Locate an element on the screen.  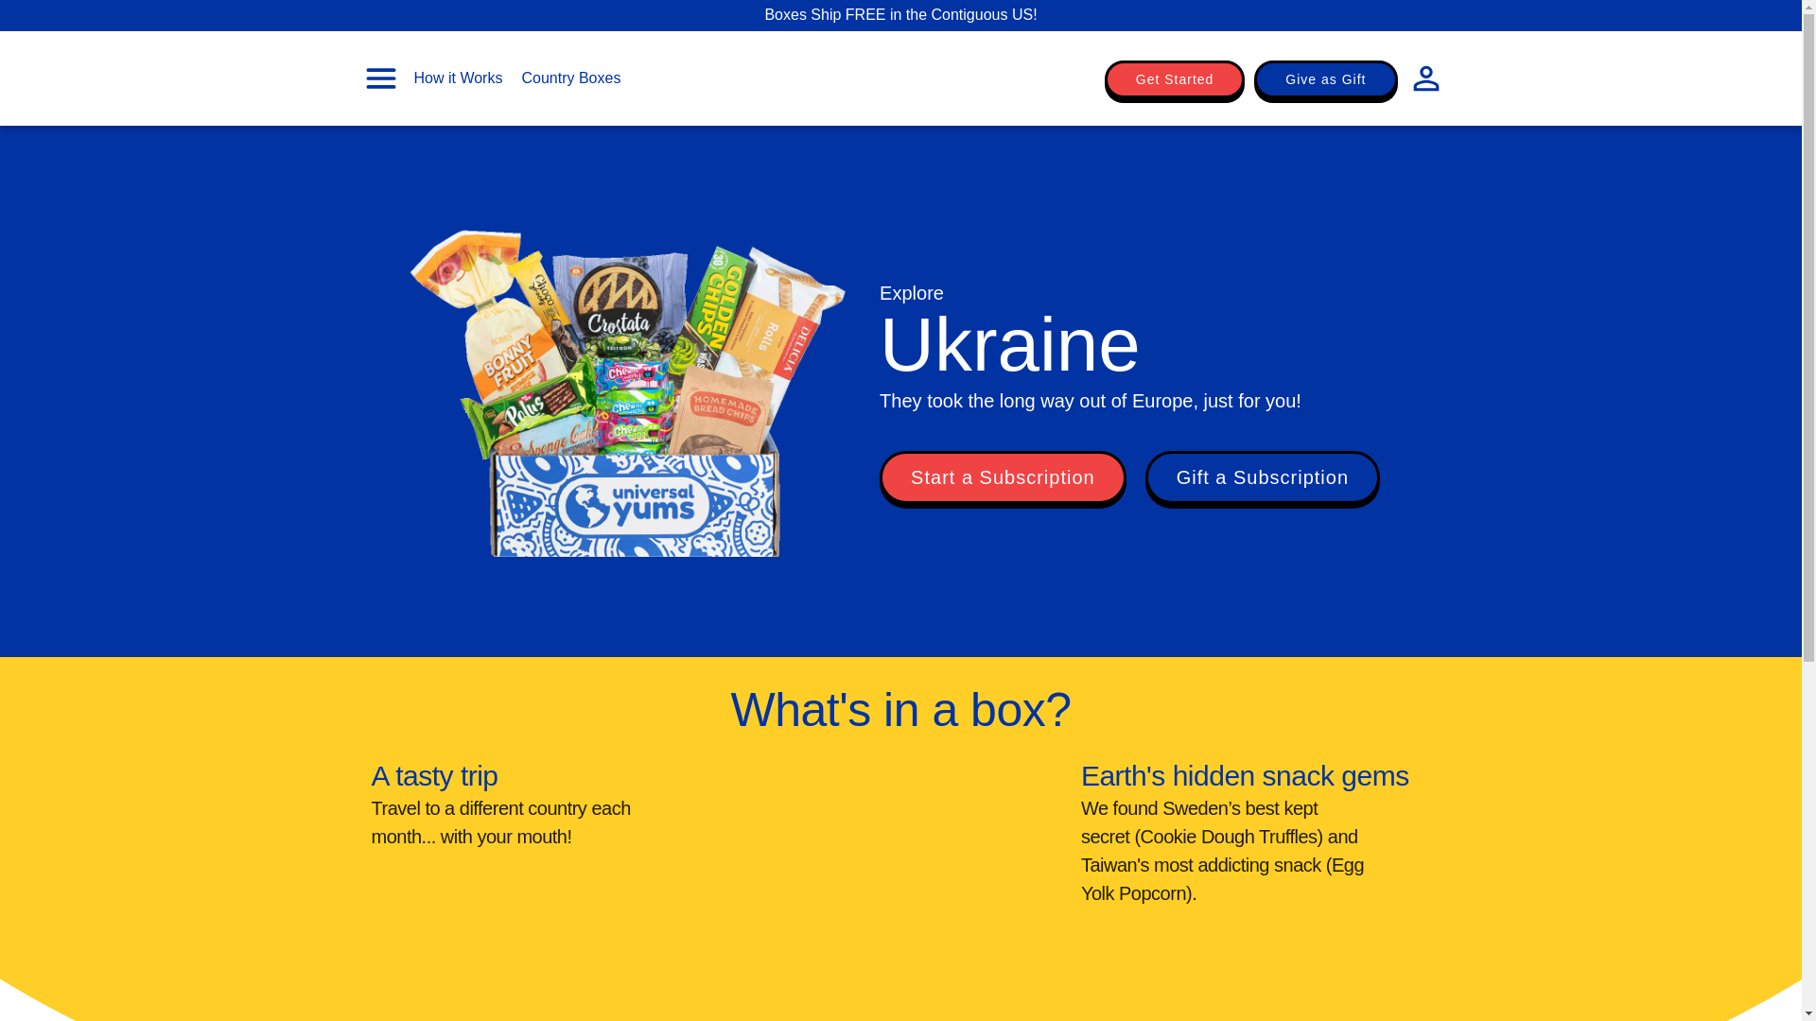
Get Started is located at coordinates (1175, 78).